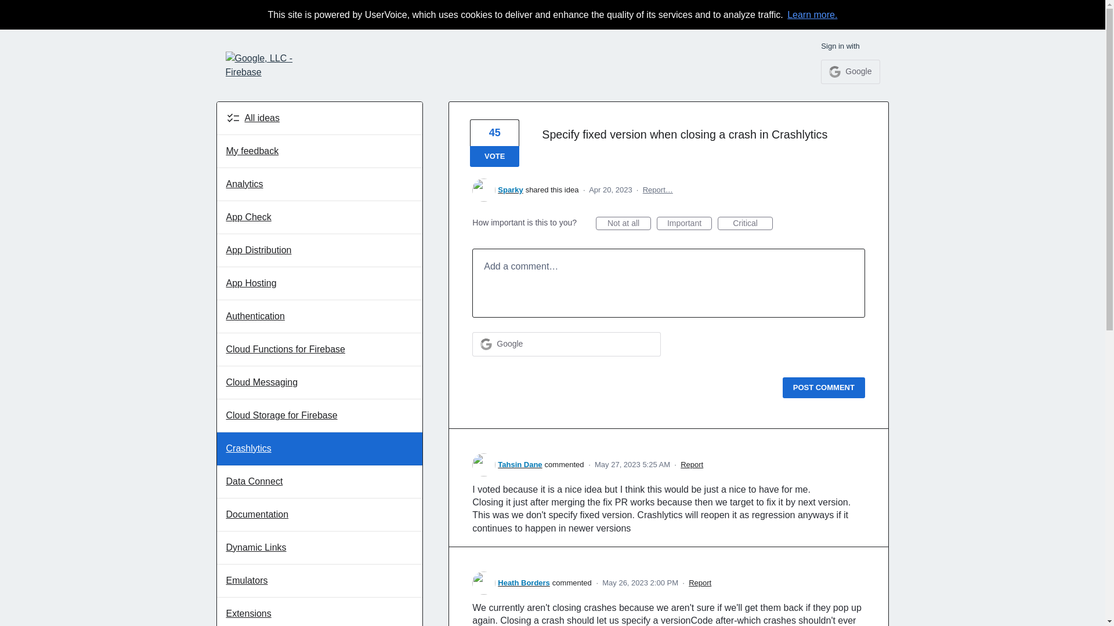 This screenshot has width=1114, height=626. Describe the element at coordinates (320, 548) in the screenshot. I see `View all ideas in category Dynamic Links` at that location.